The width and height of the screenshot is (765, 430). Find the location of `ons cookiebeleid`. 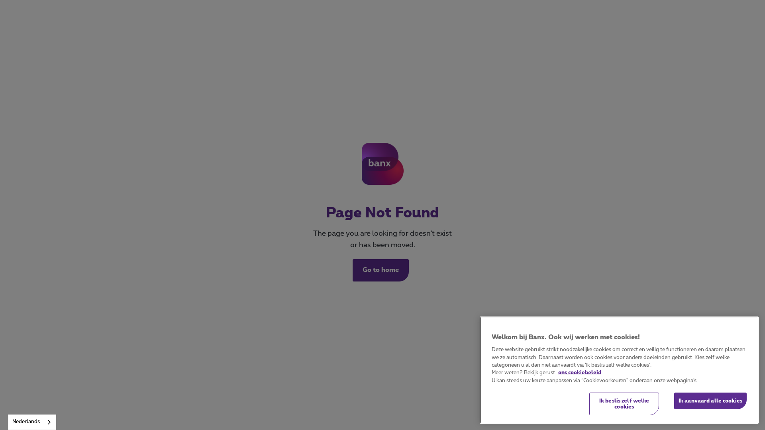

ons cookiebeleid is located at coordinates (580, 373).